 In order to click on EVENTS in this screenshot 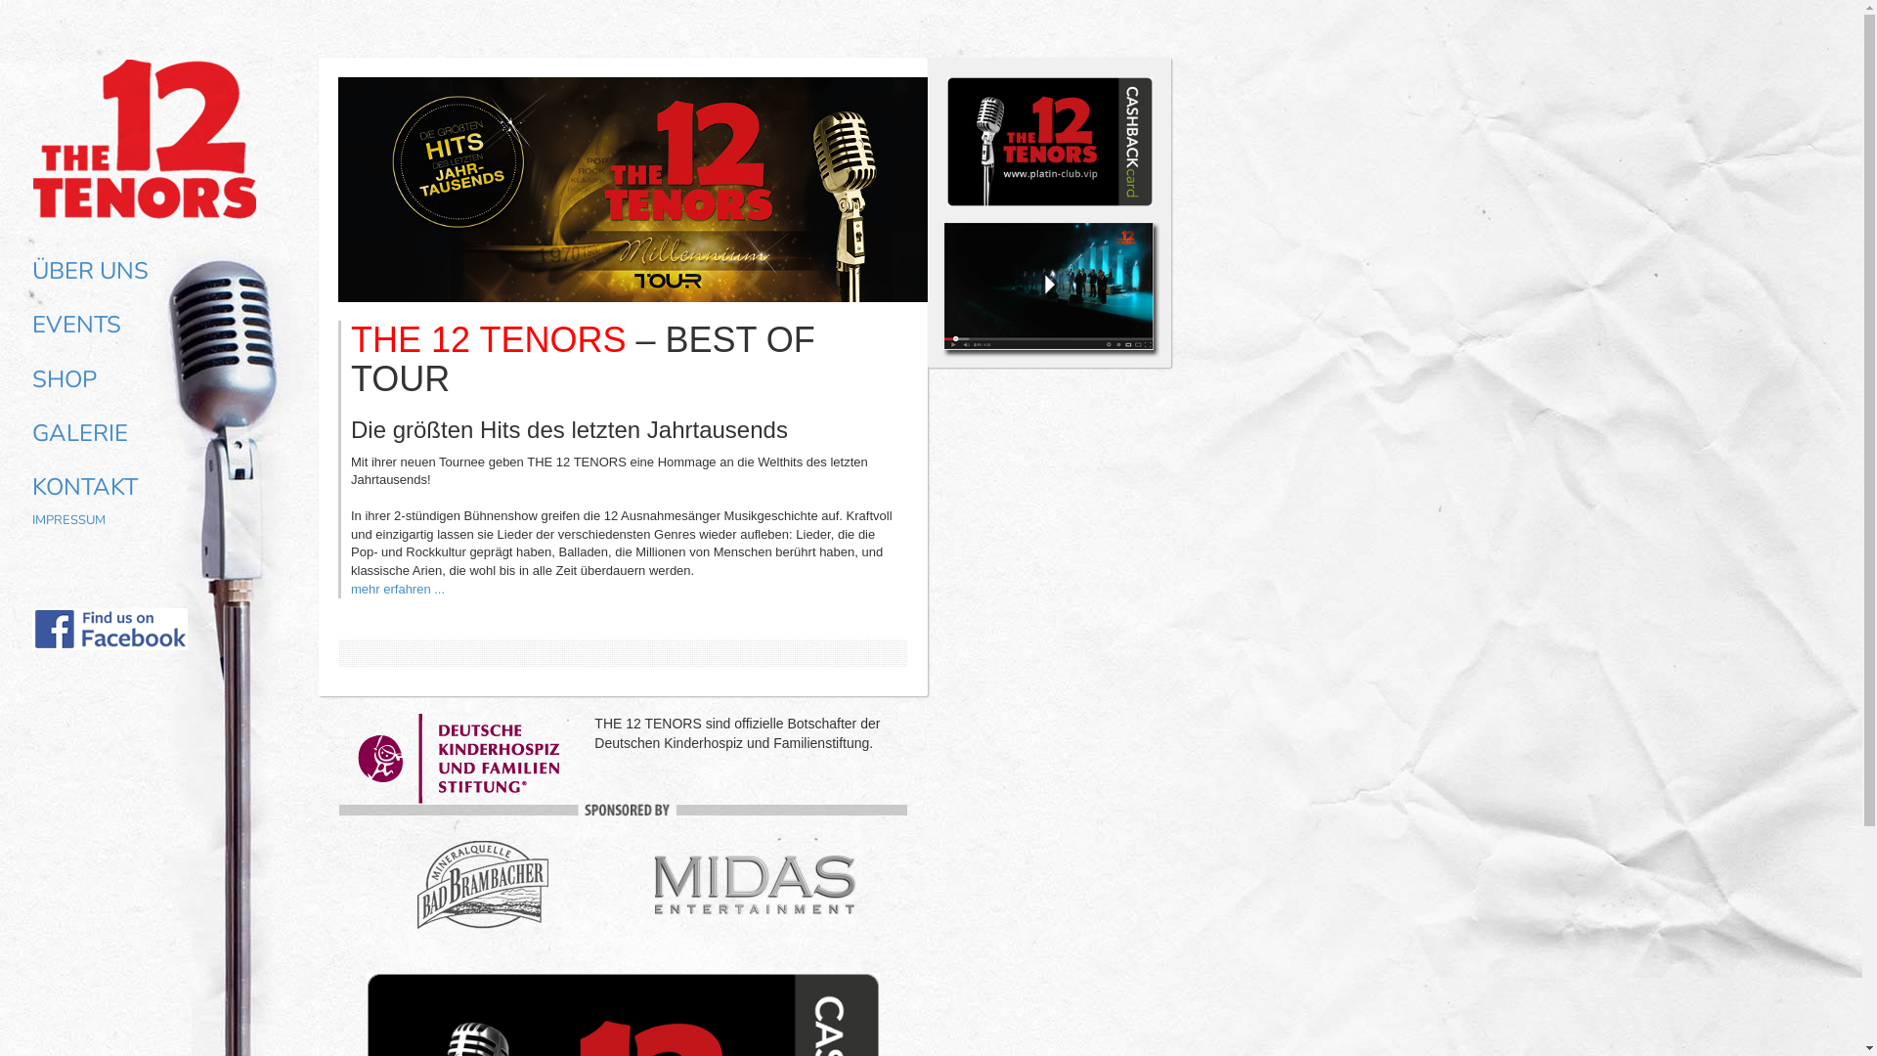, I will do `click(66, 325)`.